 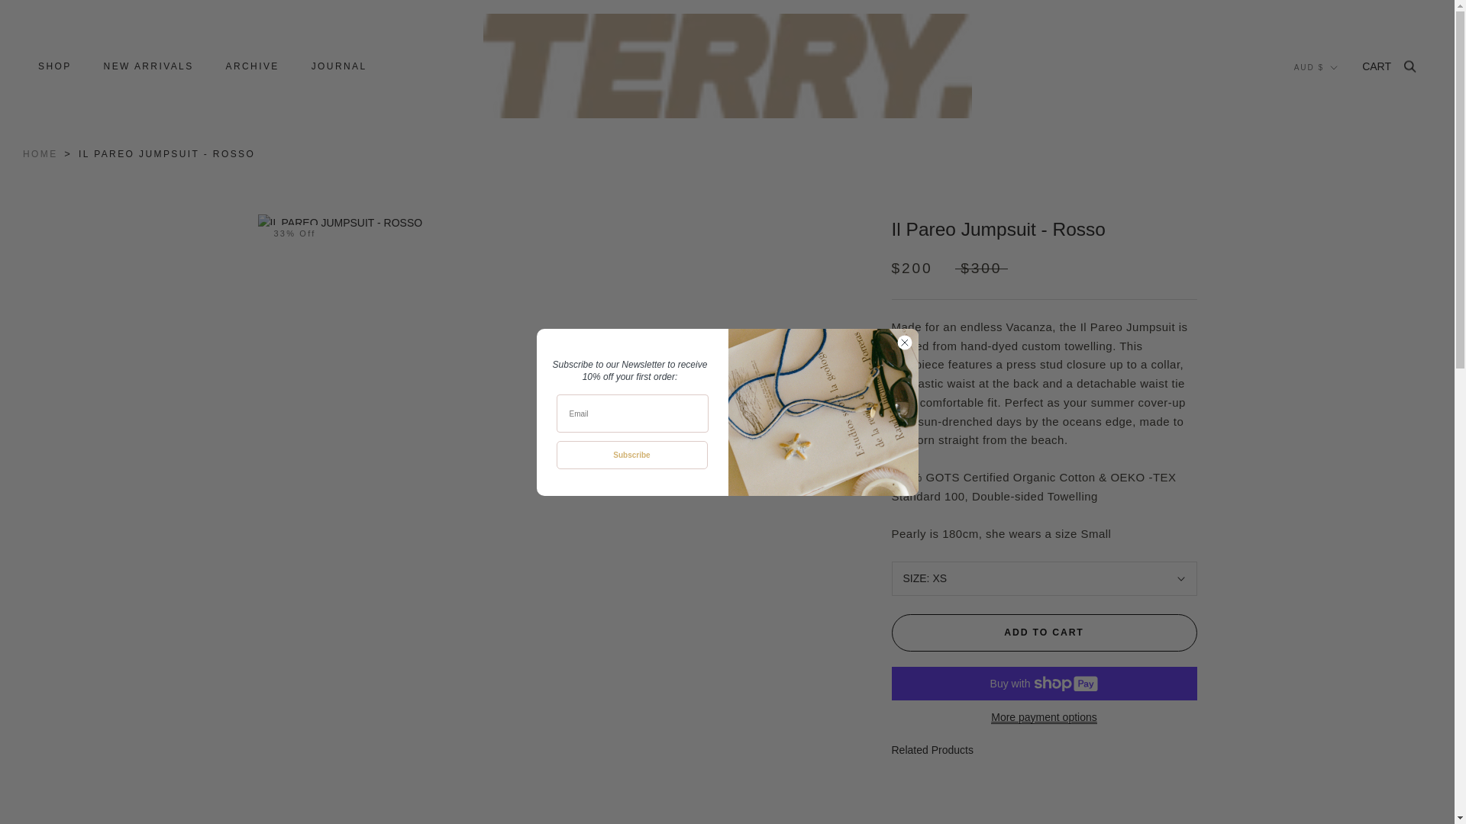 What do you see at coordinates (55, 66) in the screenshot?
I see `SHOP` at bounding box center [55, 66].